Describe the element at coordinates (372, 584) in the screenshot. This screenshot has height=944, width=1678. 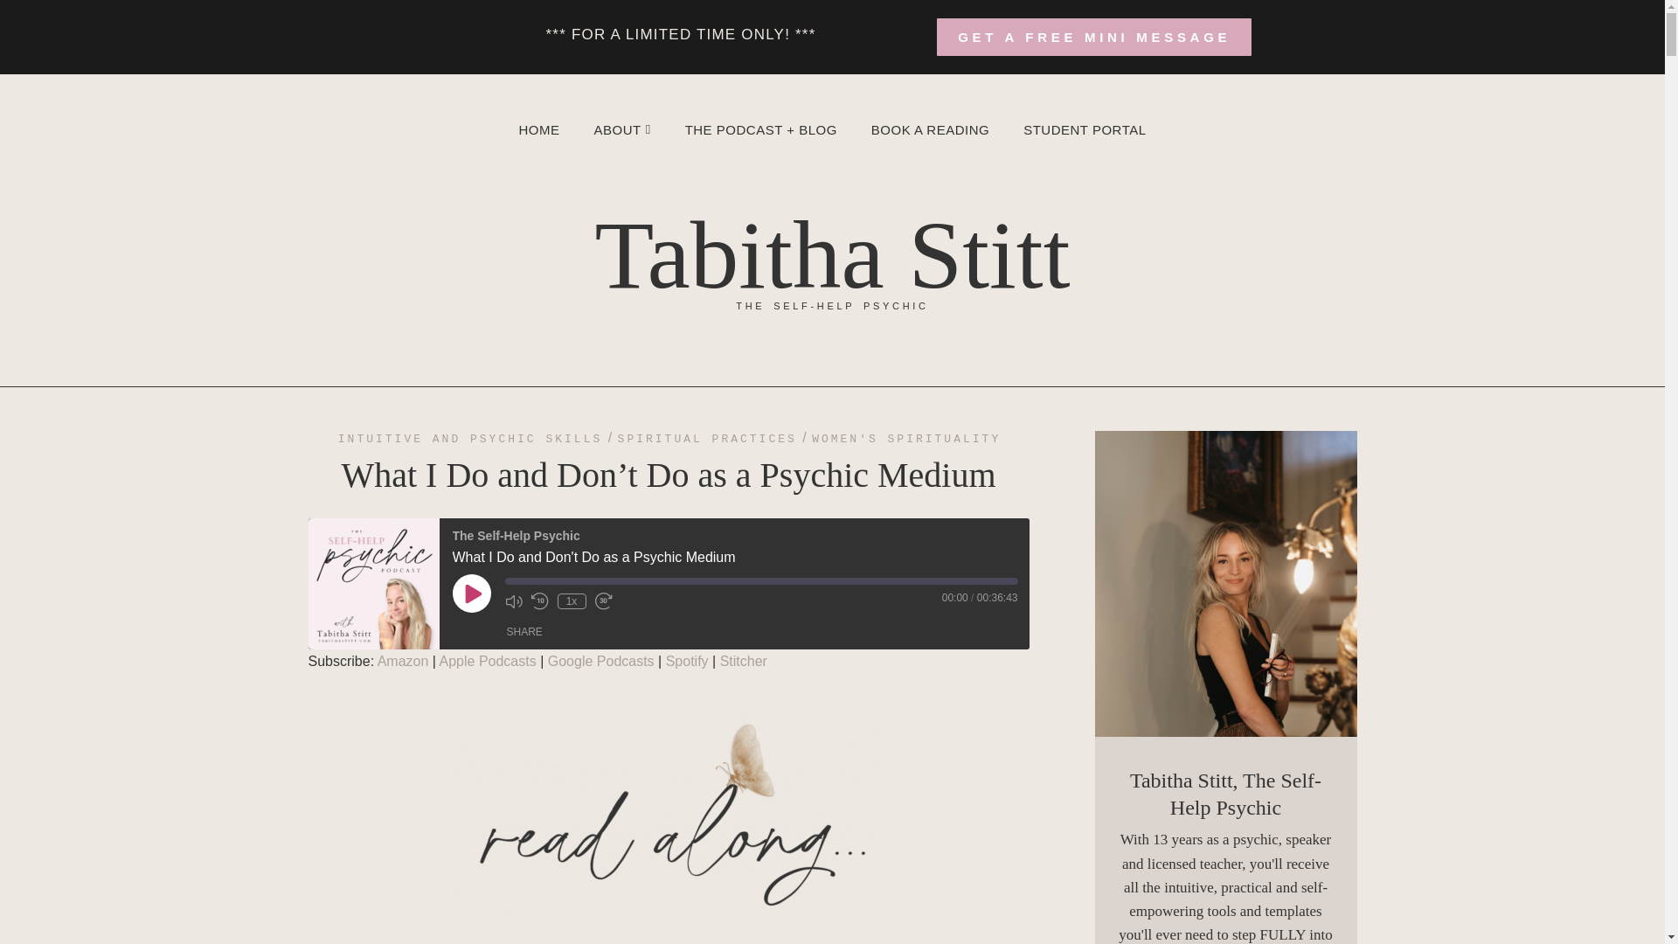
I see `The Self-Help Psychic` at that location.